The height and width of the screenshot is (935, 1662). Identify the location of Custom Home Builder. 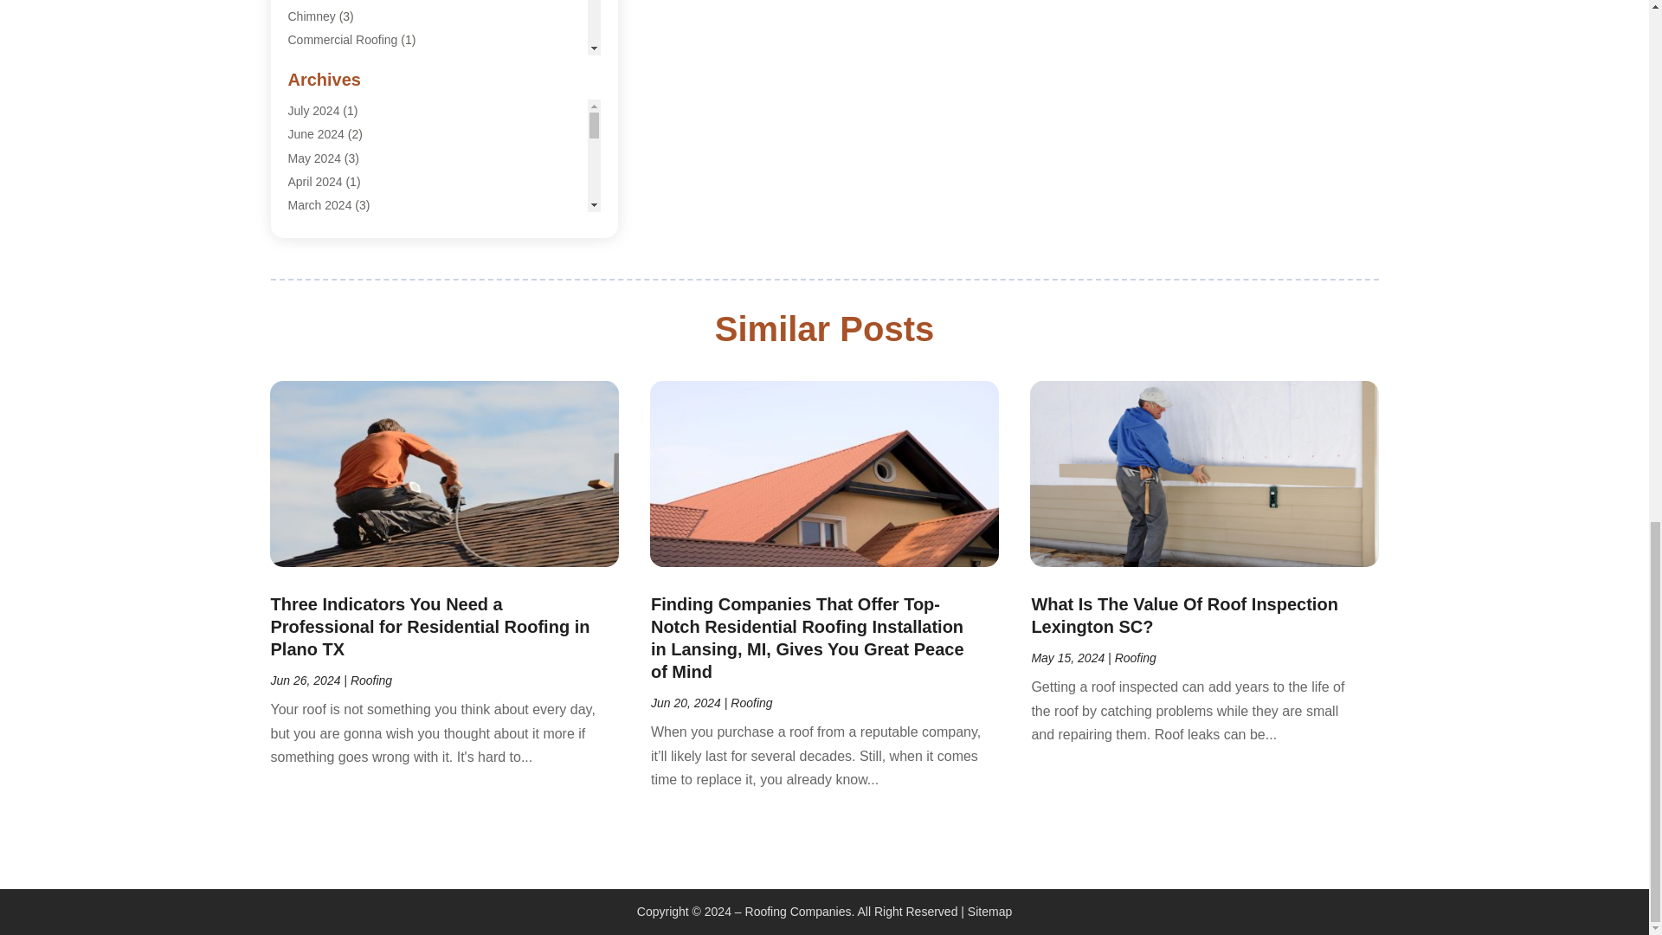
(346, 158).